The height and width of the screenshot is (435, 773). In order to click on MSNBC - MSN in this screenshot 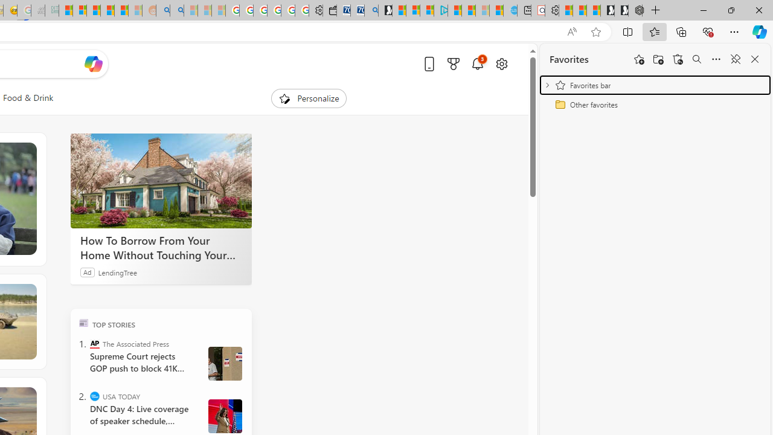, I will do `click(66, 11)`.